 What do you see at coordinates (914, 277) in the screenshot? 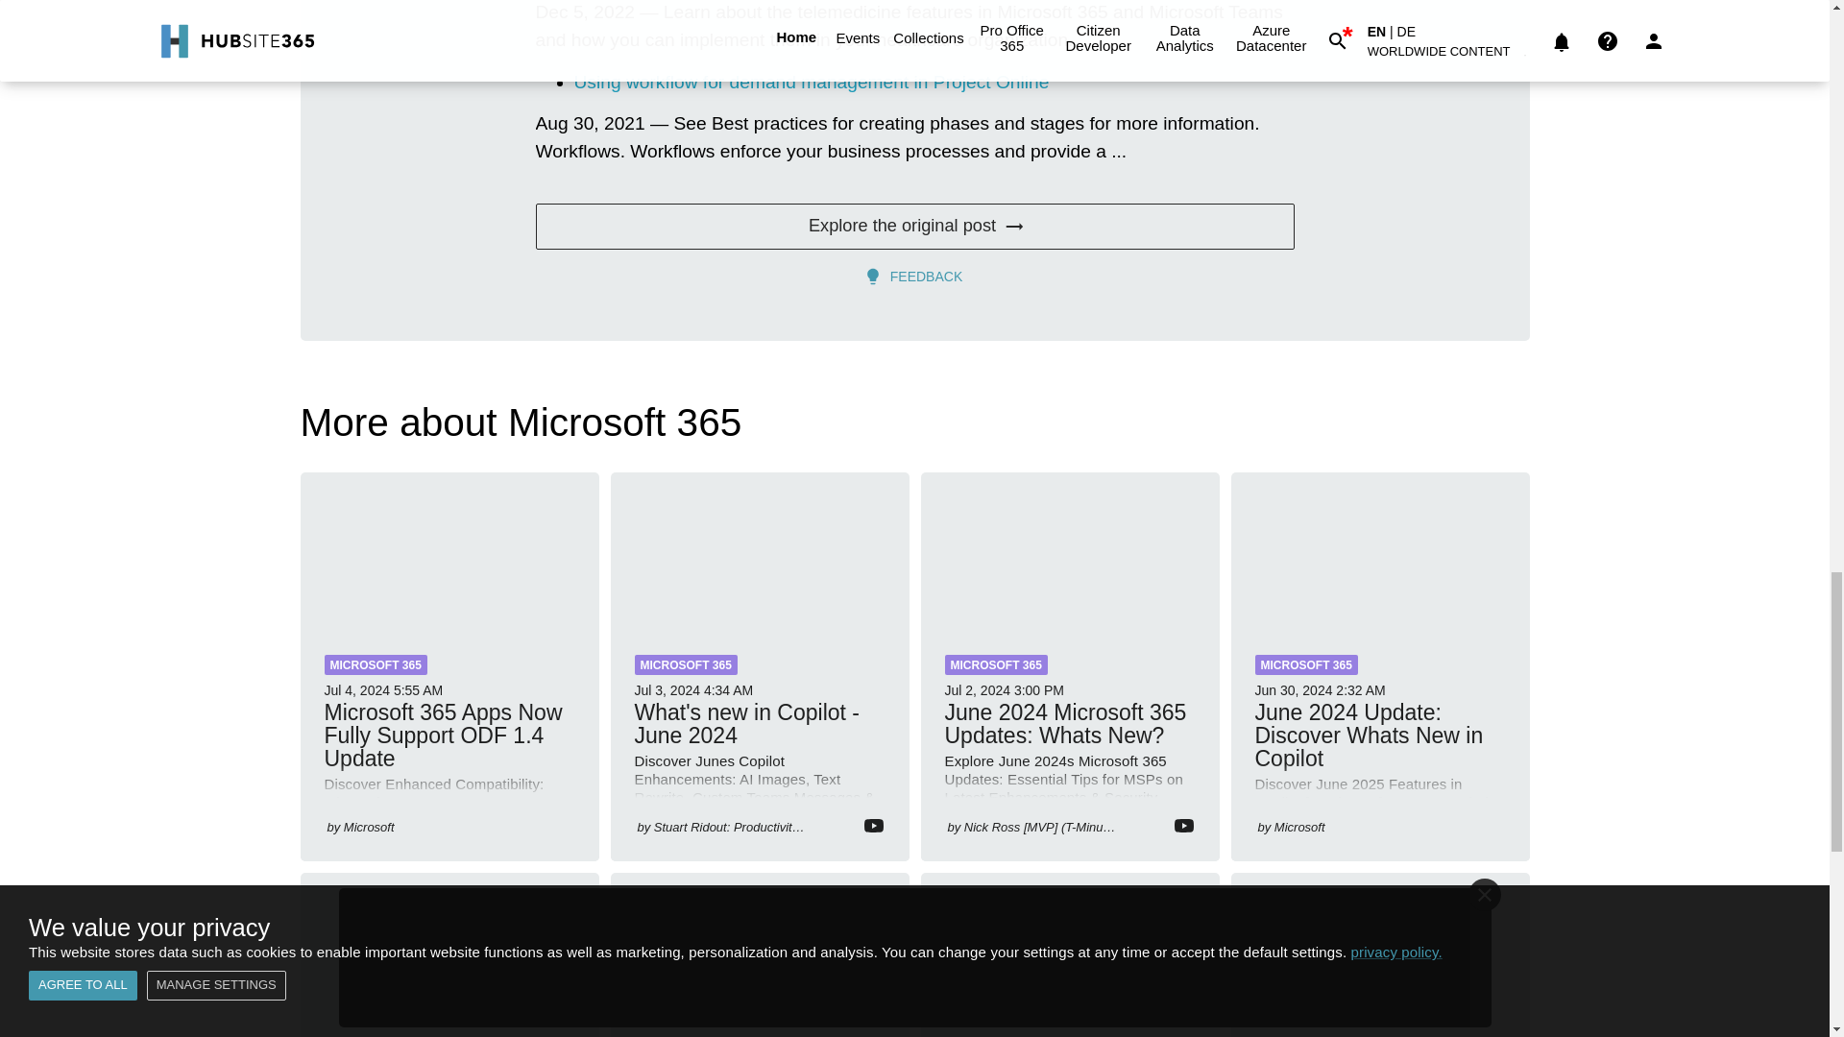
I see `FEEDBACK` at bounding box center [914, 277].